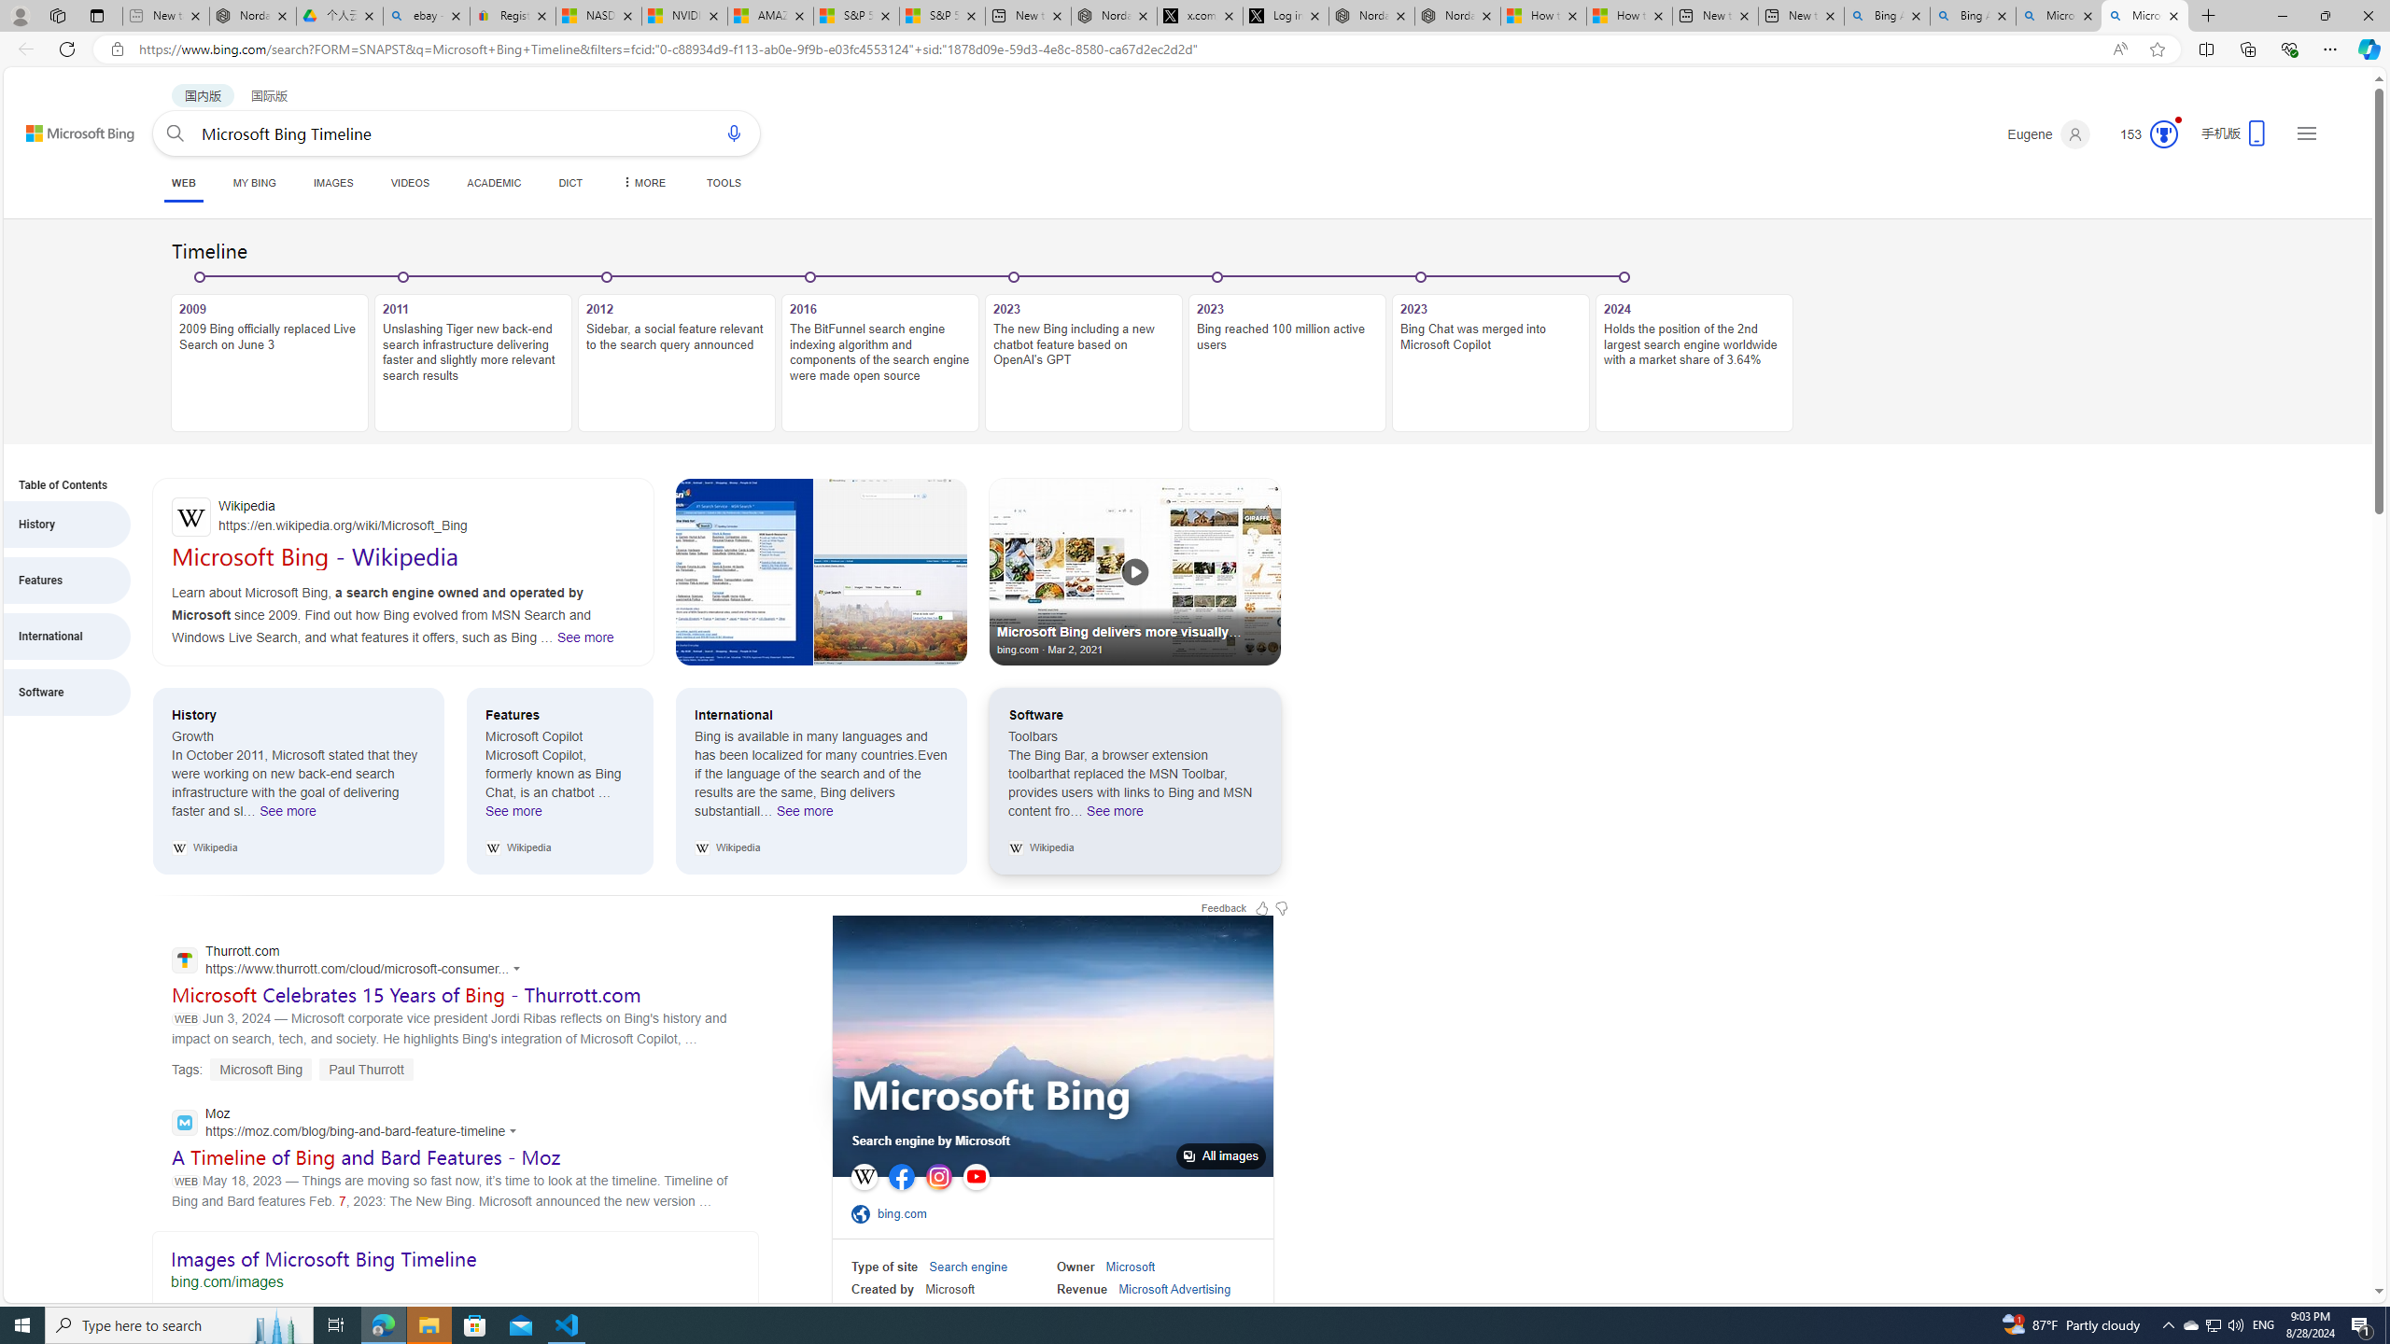  I want to click on See more International, so click(805, 816).